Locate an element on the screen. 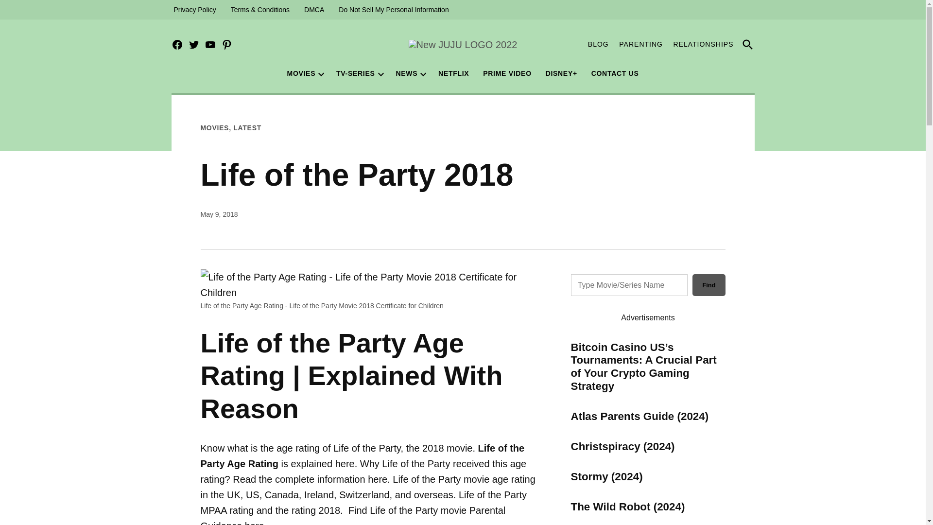 Image resolution: width=933 pixels, height=525 pixels. YouTube is located at coordinates (210, 45).